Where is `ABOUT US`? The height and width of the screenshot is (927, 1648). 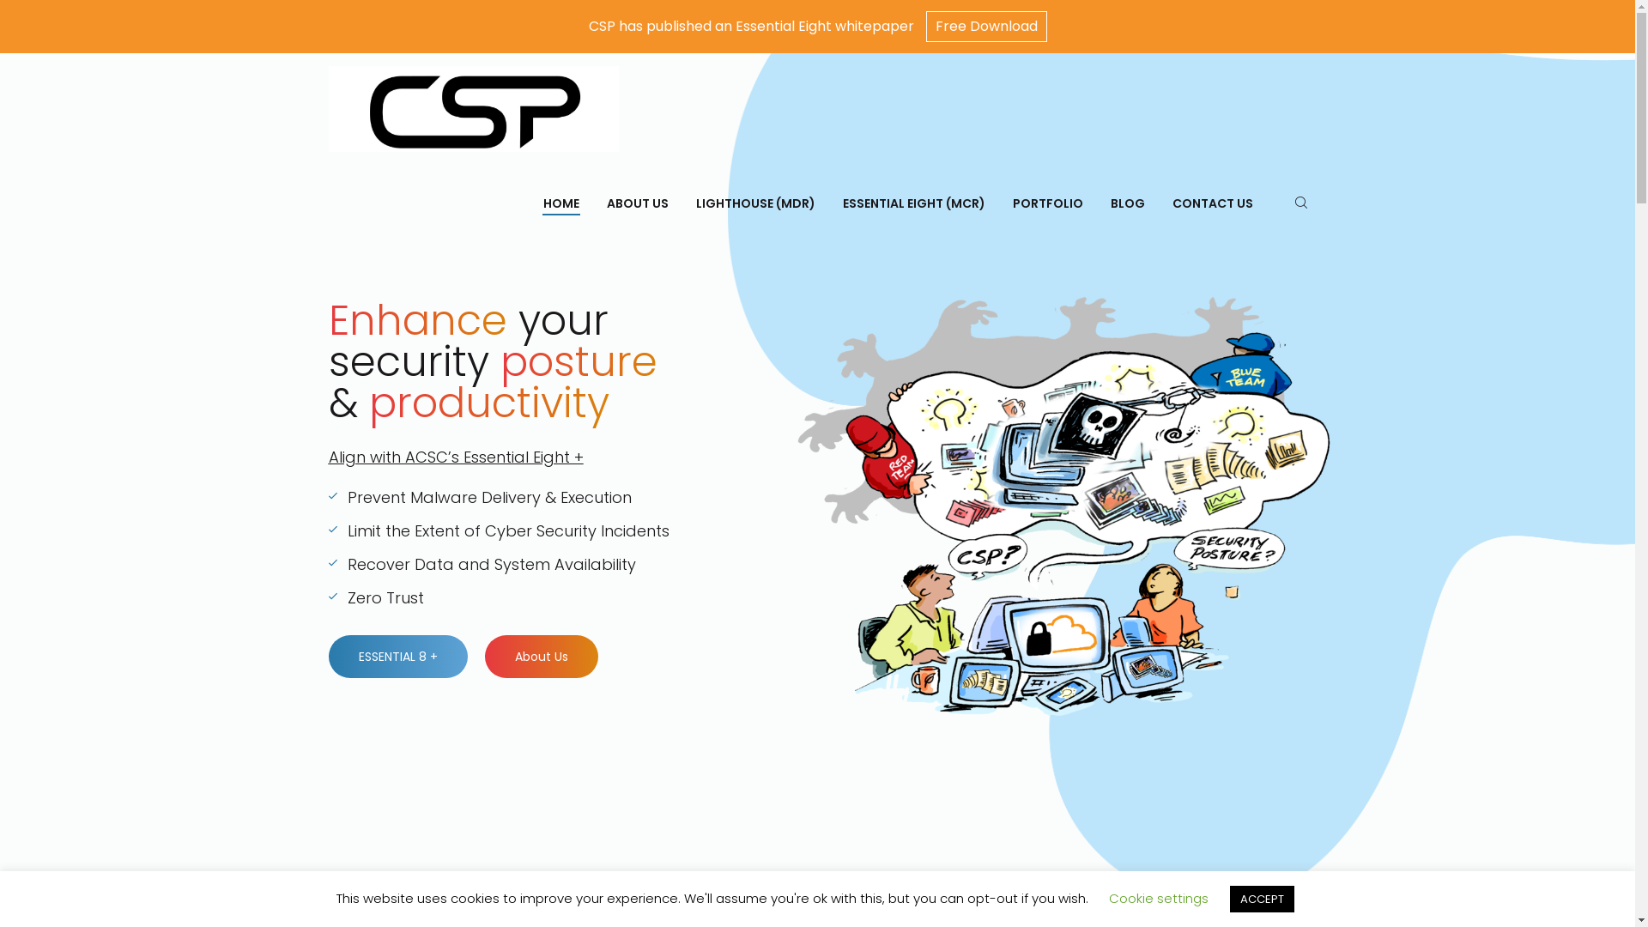 ABOUT US is located at coordinates (637, 203).